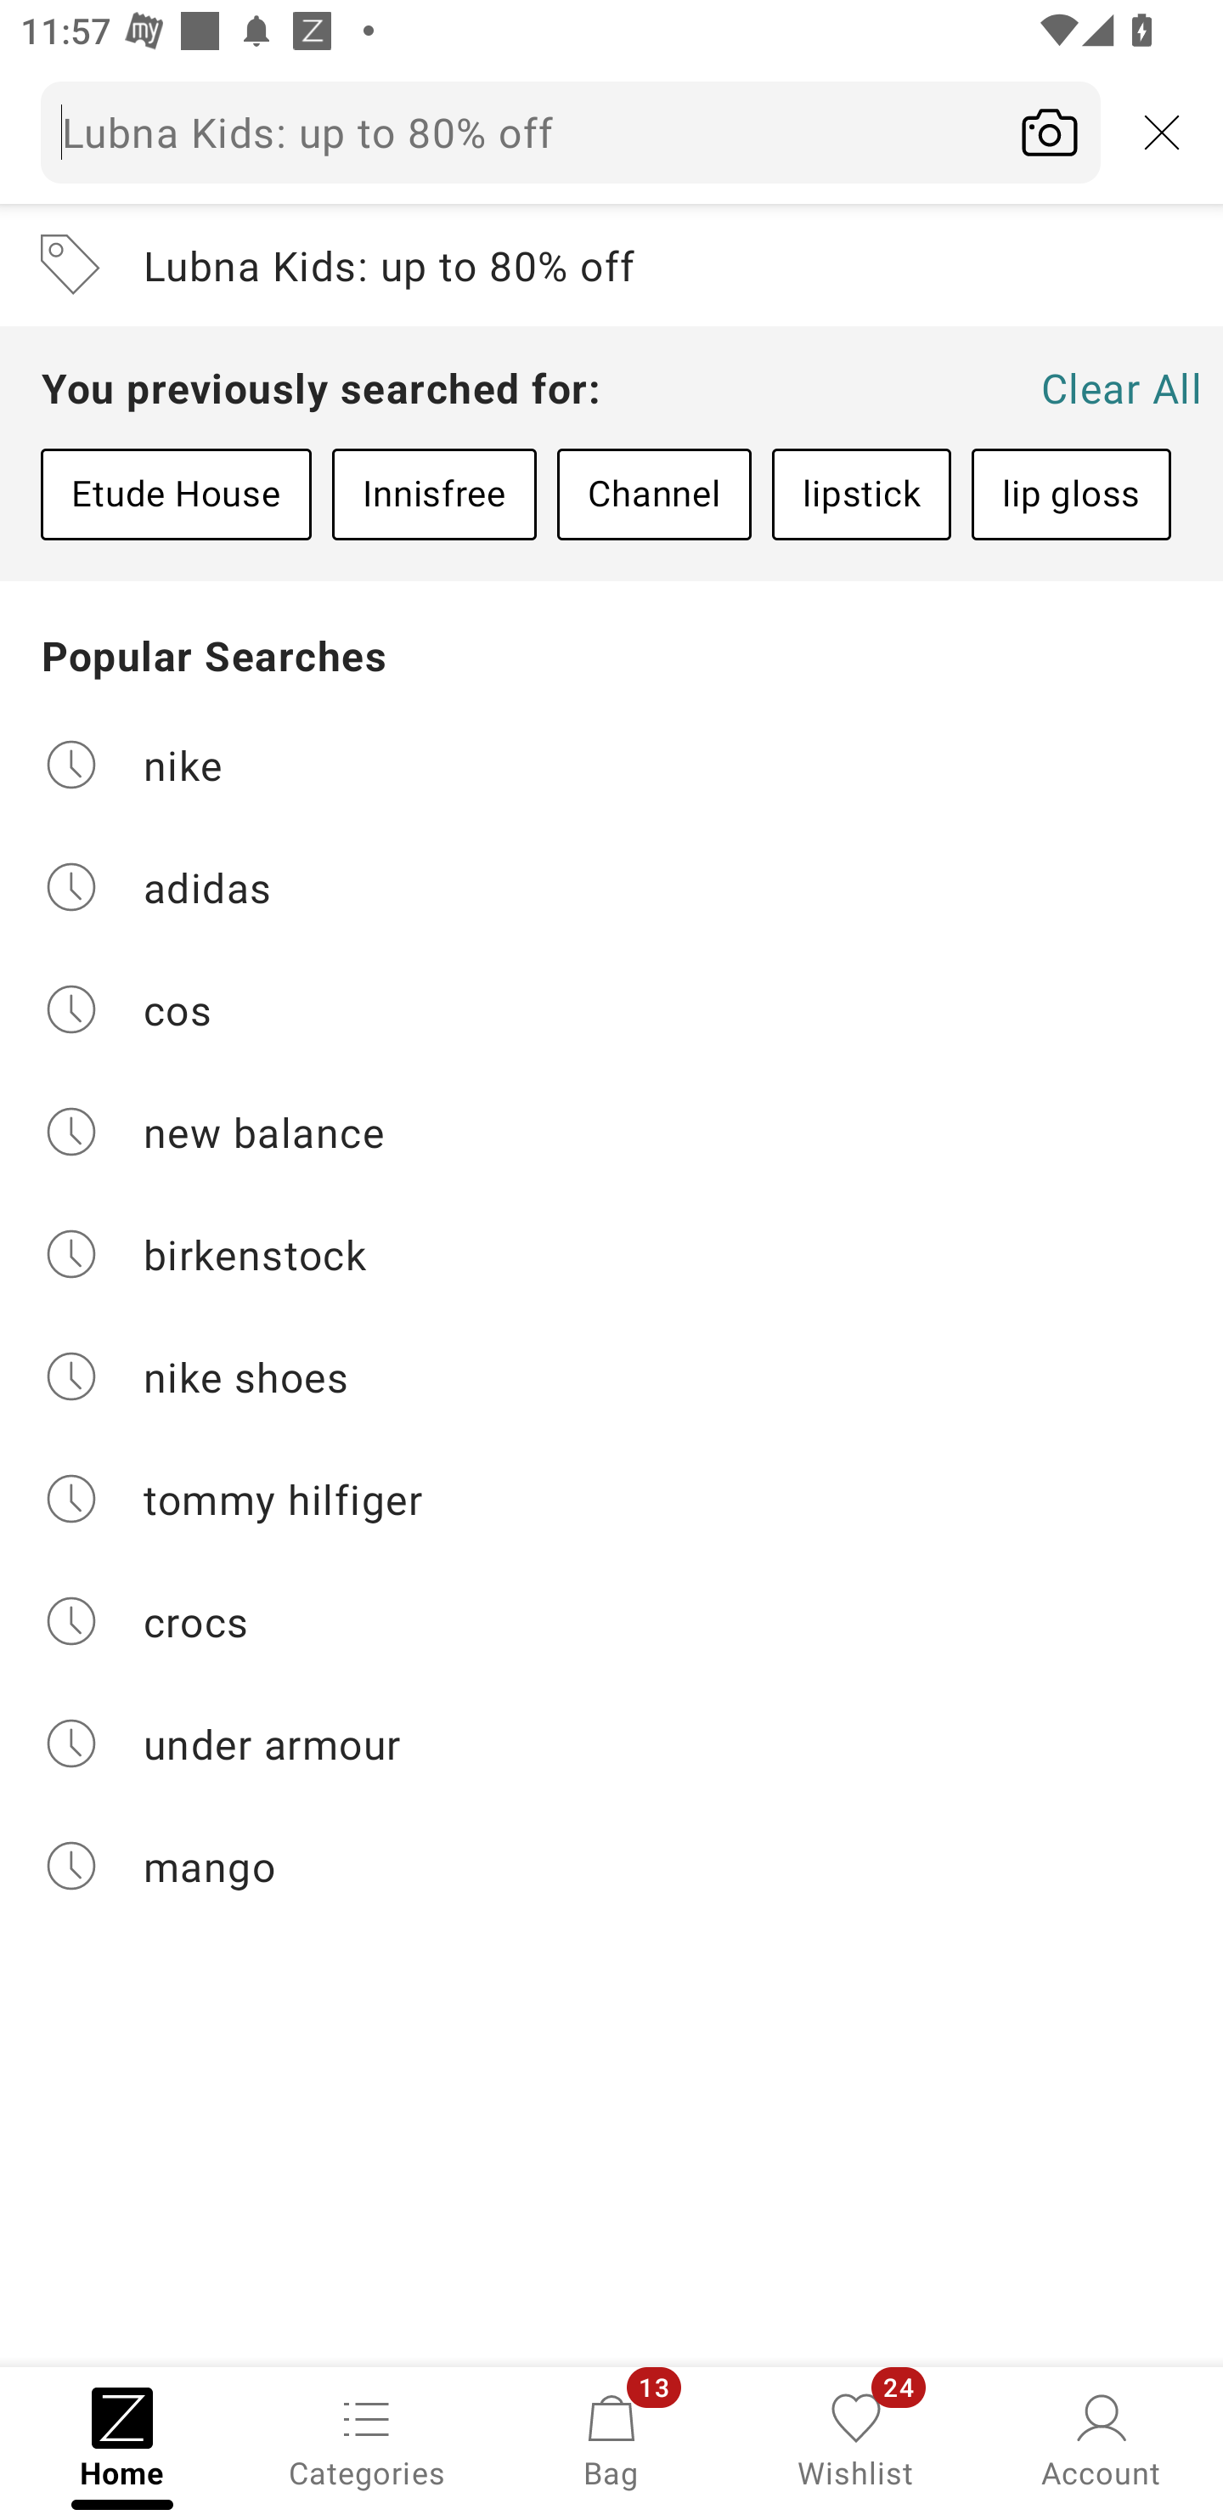  I want to click on crocs, so click(611, 1621).